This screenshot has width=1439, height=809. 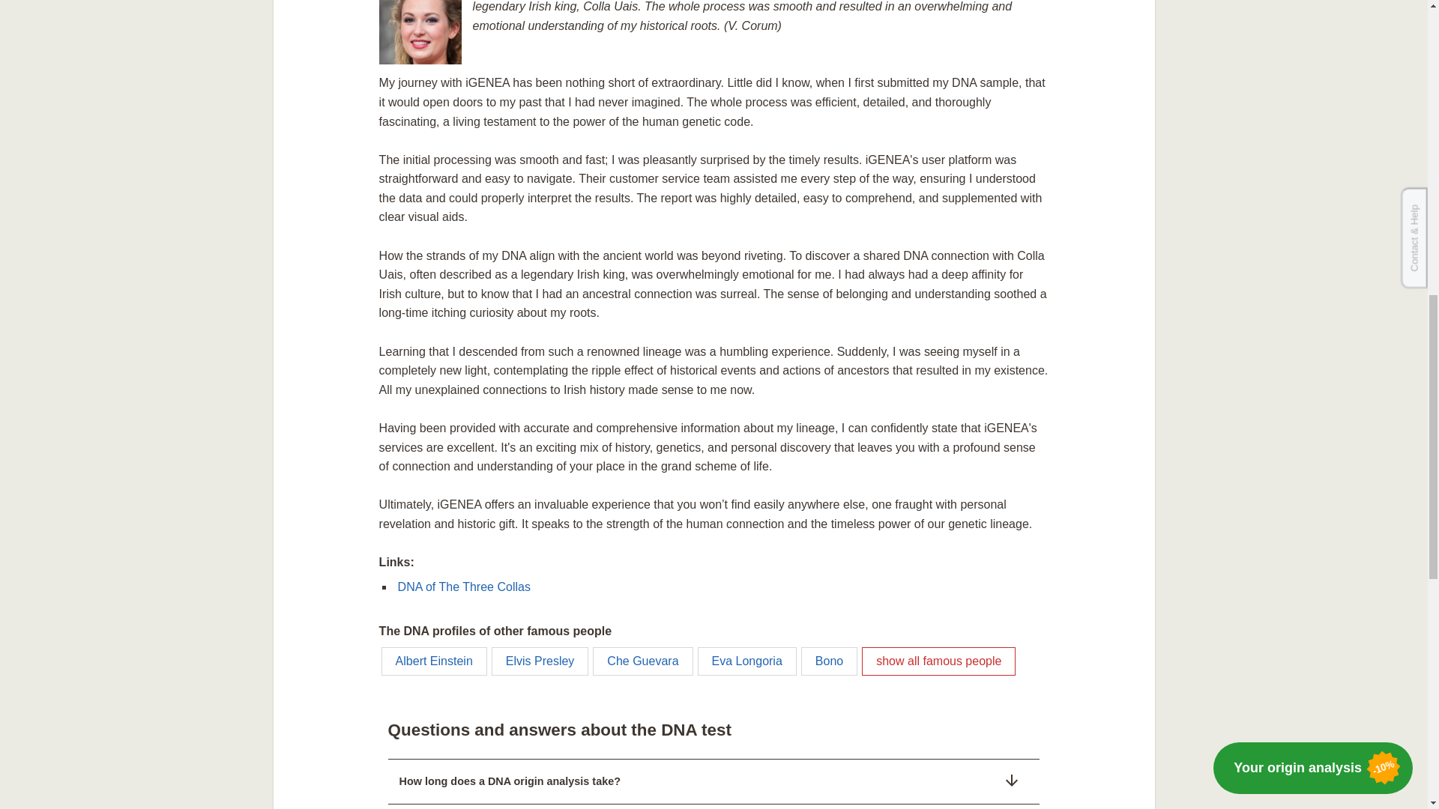 I want to click on The DNA profile of Bono, so click(x=829, y=661).